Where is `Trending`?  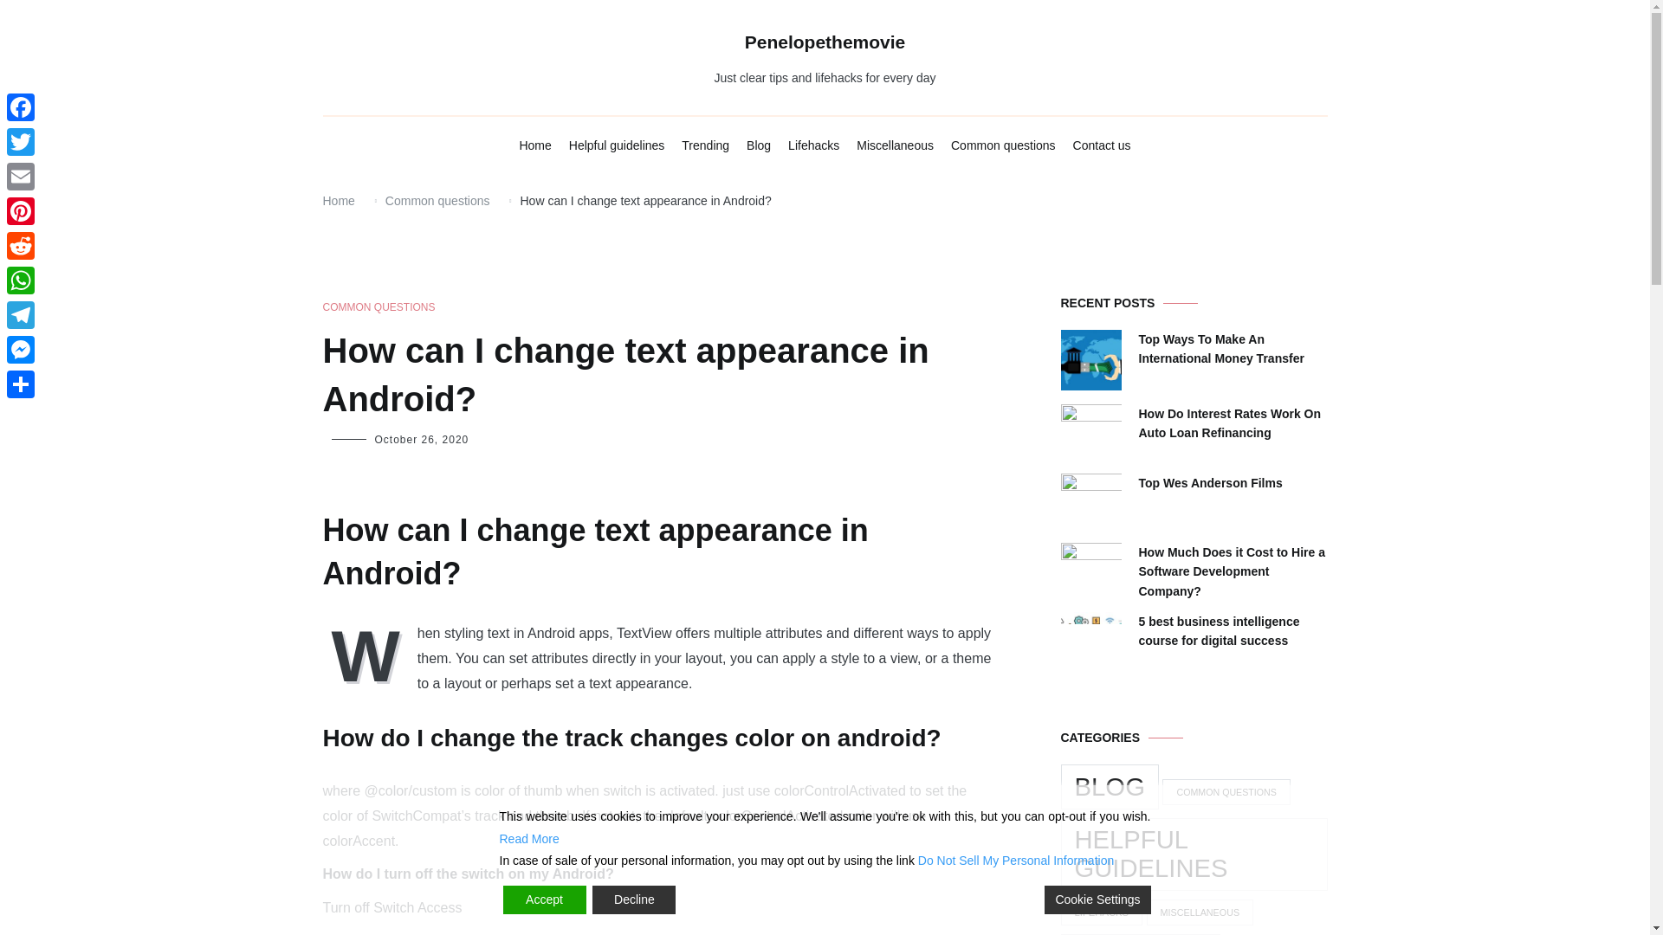
Trending is located at coordinates (705, 145).